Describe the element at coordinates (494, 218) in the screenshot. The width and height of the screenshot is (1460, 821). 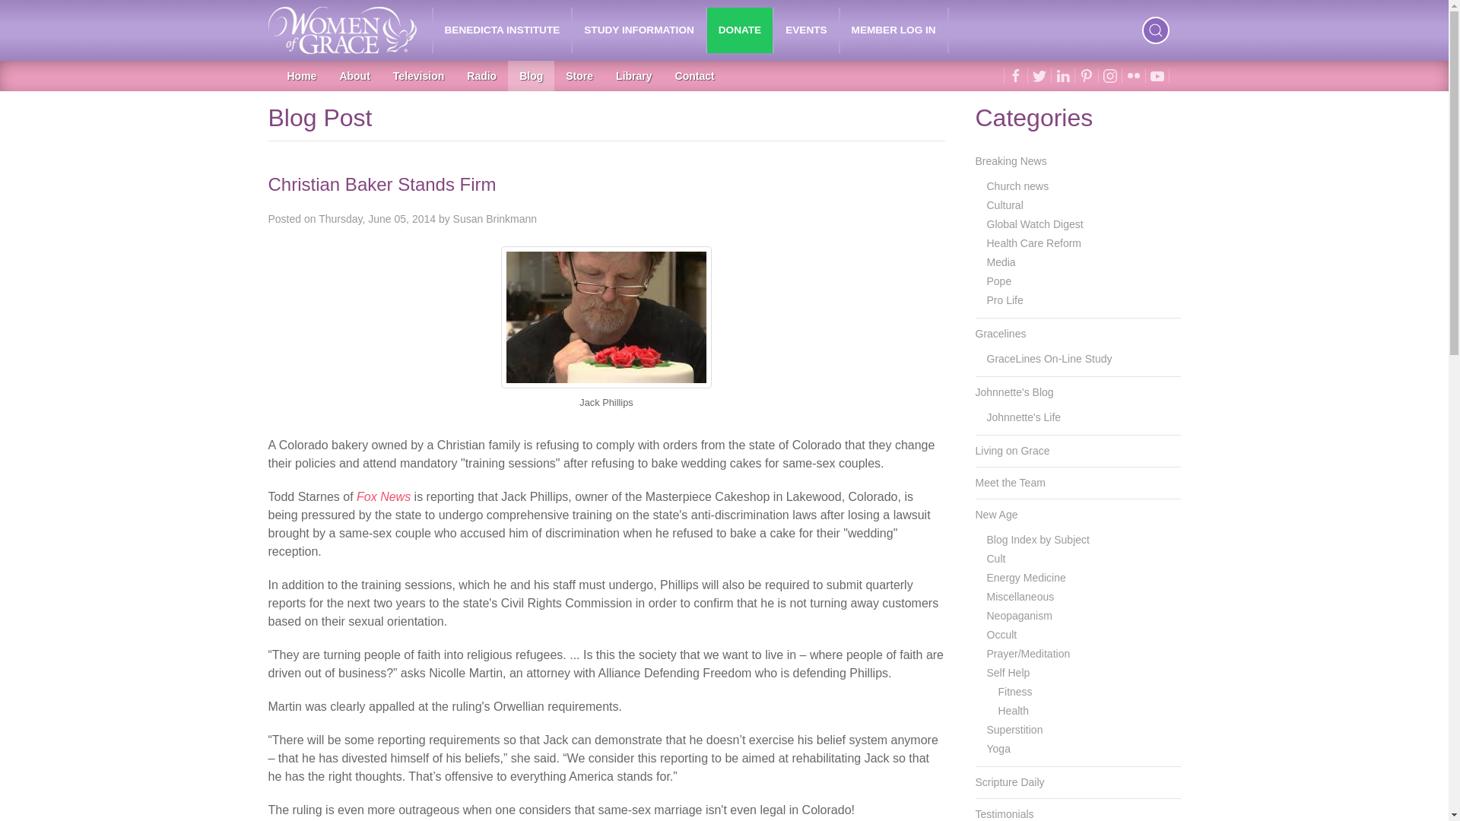
I see `Susan Brinkmann` at that location.